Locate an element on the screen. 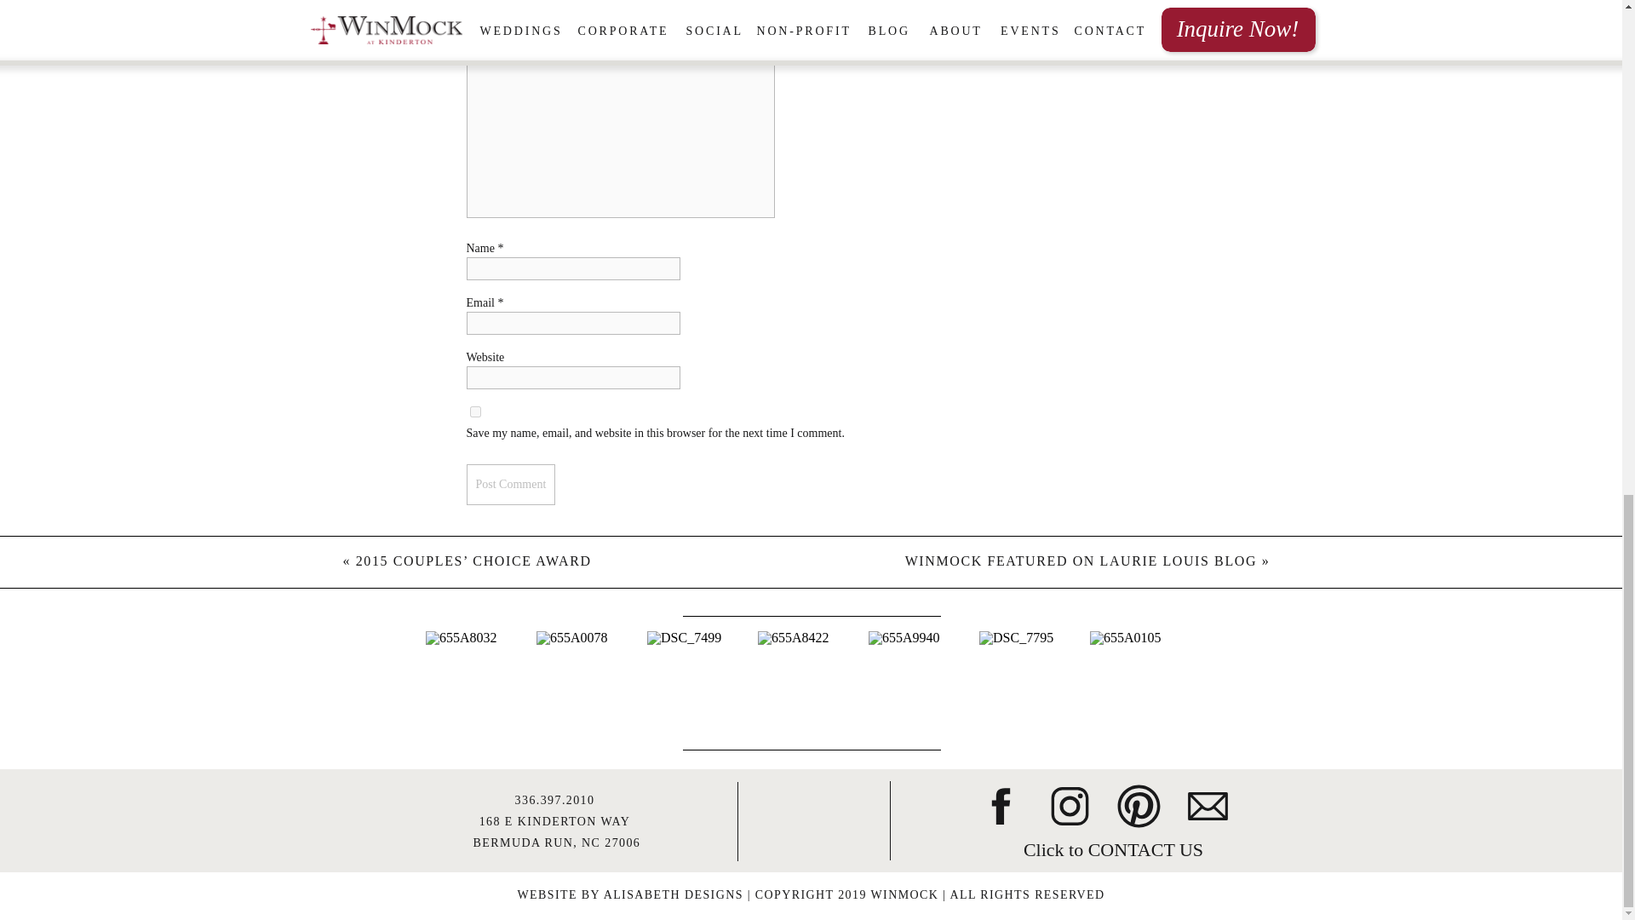 The height and width of the screenshot is (920, 1635). 655A8032 is located at coordinates (479, 684).